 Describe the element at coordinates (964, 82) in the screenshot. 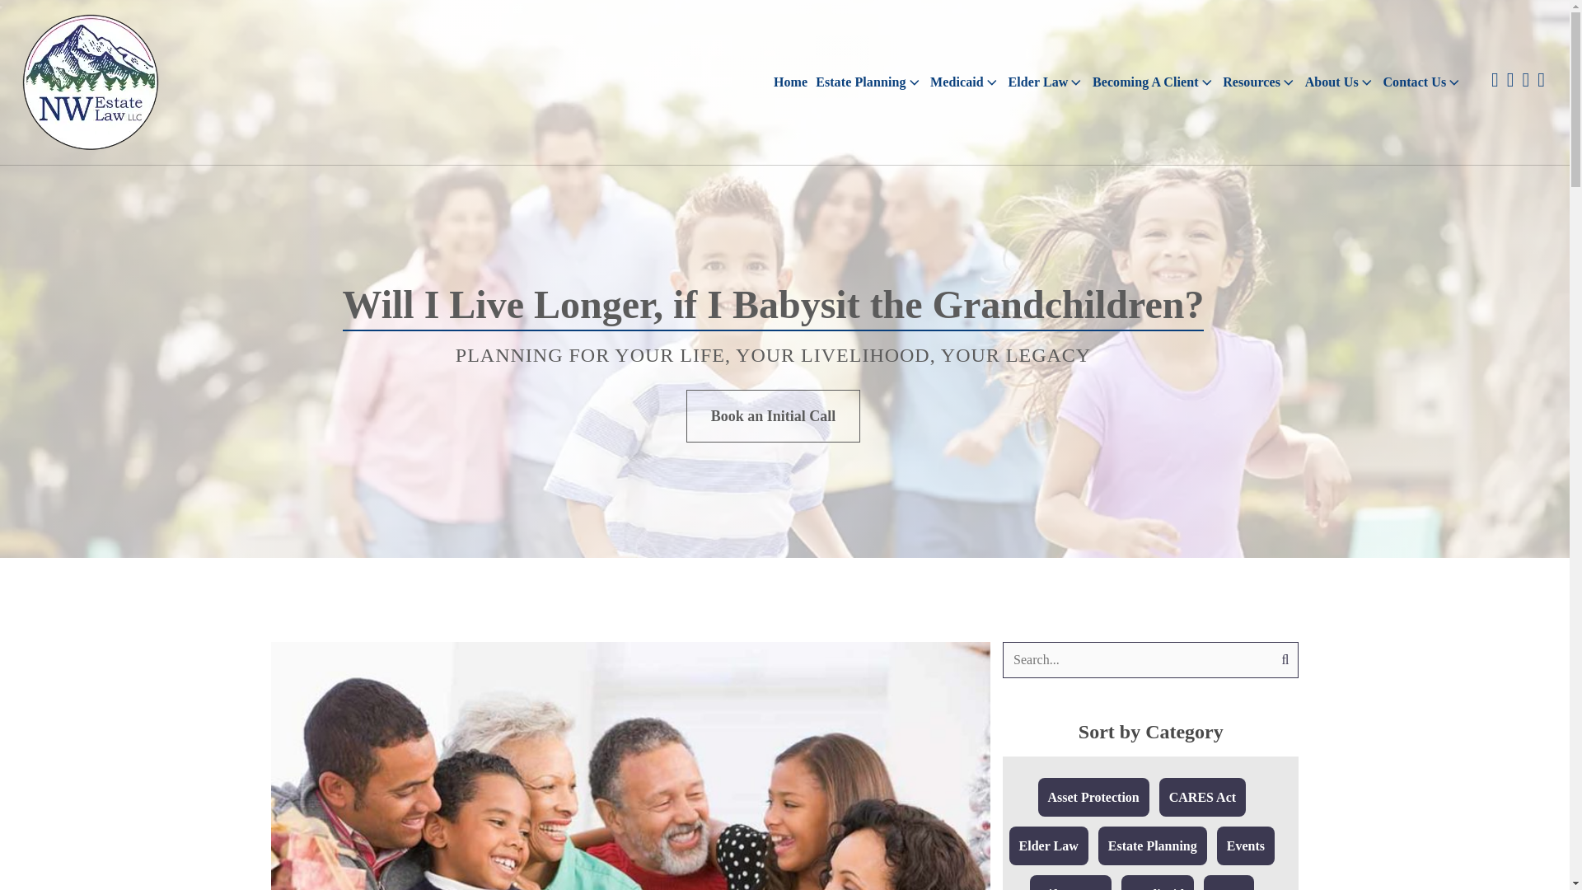

I see `Medicaid` at that location.